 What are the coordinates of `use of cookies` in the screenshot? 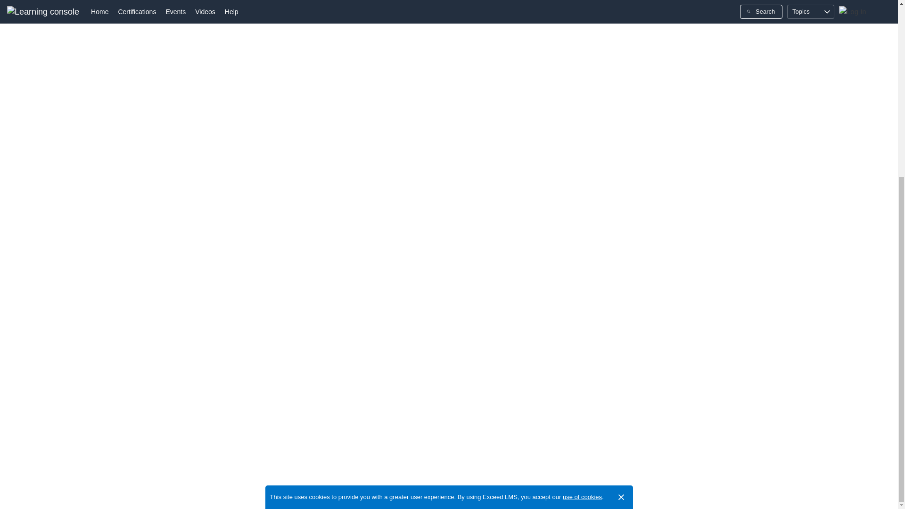 It's located at (582, 229).